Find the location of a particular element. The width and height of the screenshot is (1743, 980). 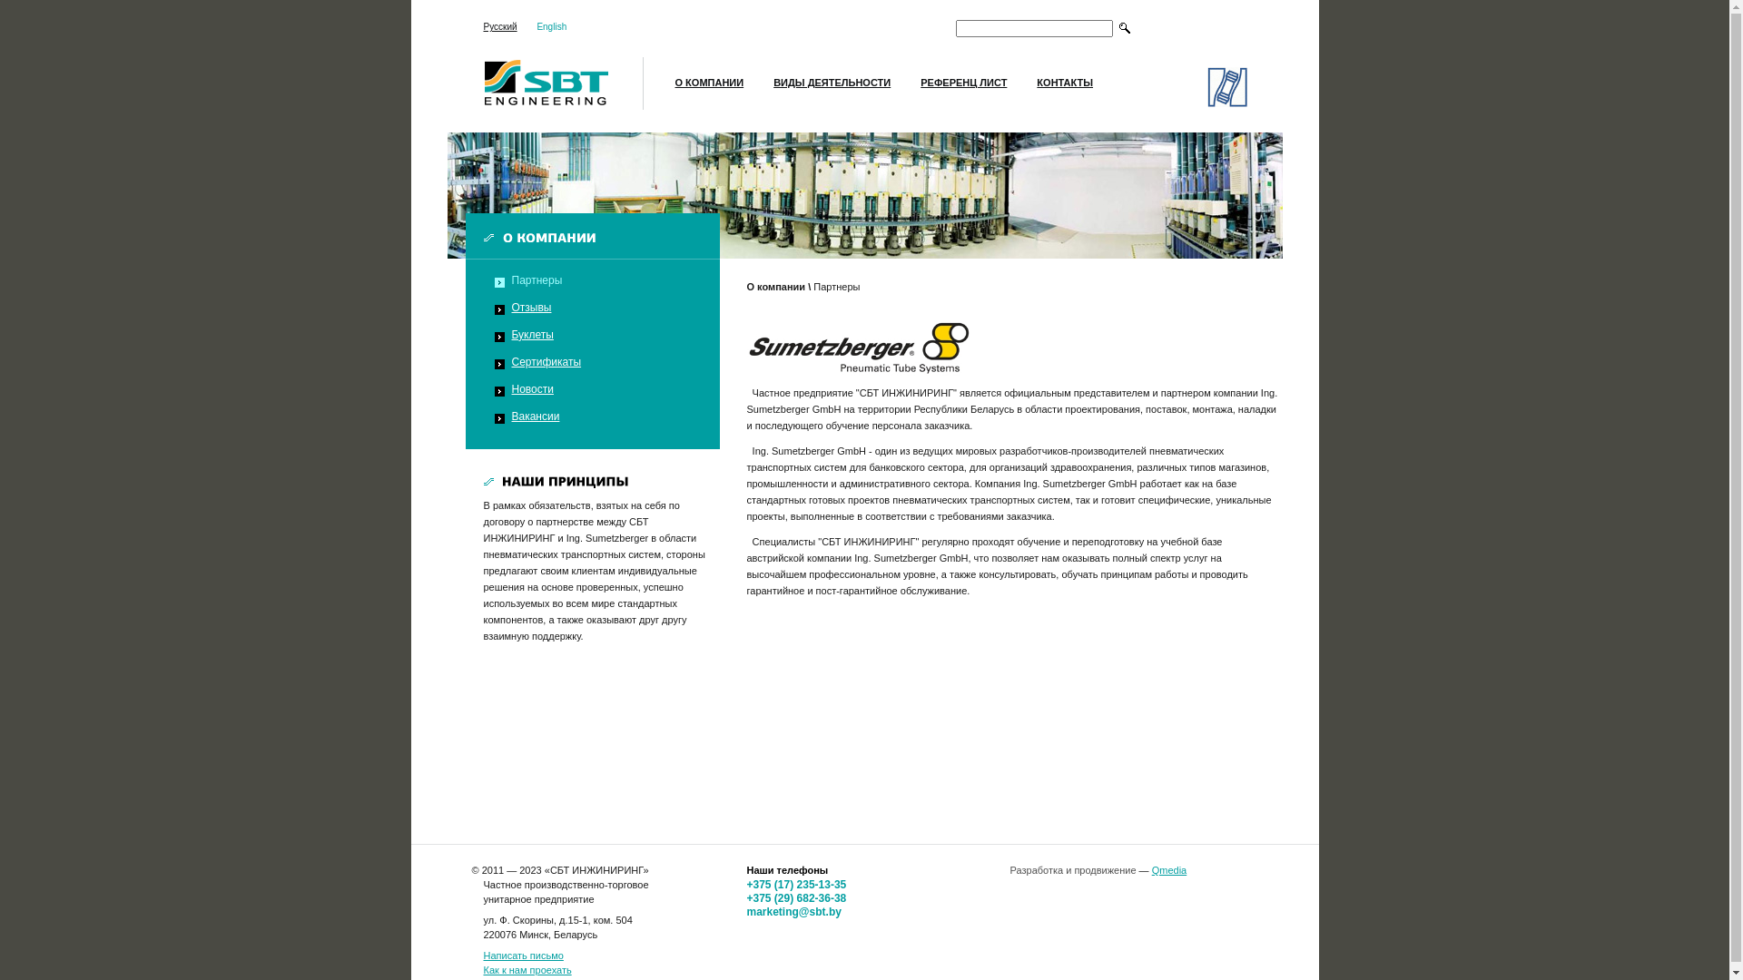

Qmedia is located at coordinates (1169, 870).